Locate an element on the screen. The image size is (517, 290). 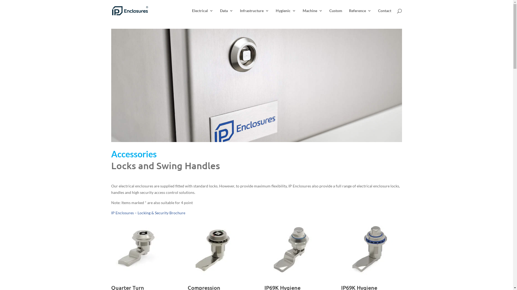
Reference is located at coordinates (360, 15).